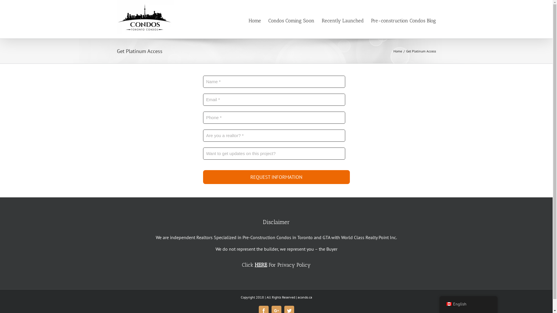 The height and width of the screenshot is (313, 557). Describe the element at coordinates (342, 20) in the screenshot. I see `Recently Launched` at that location.